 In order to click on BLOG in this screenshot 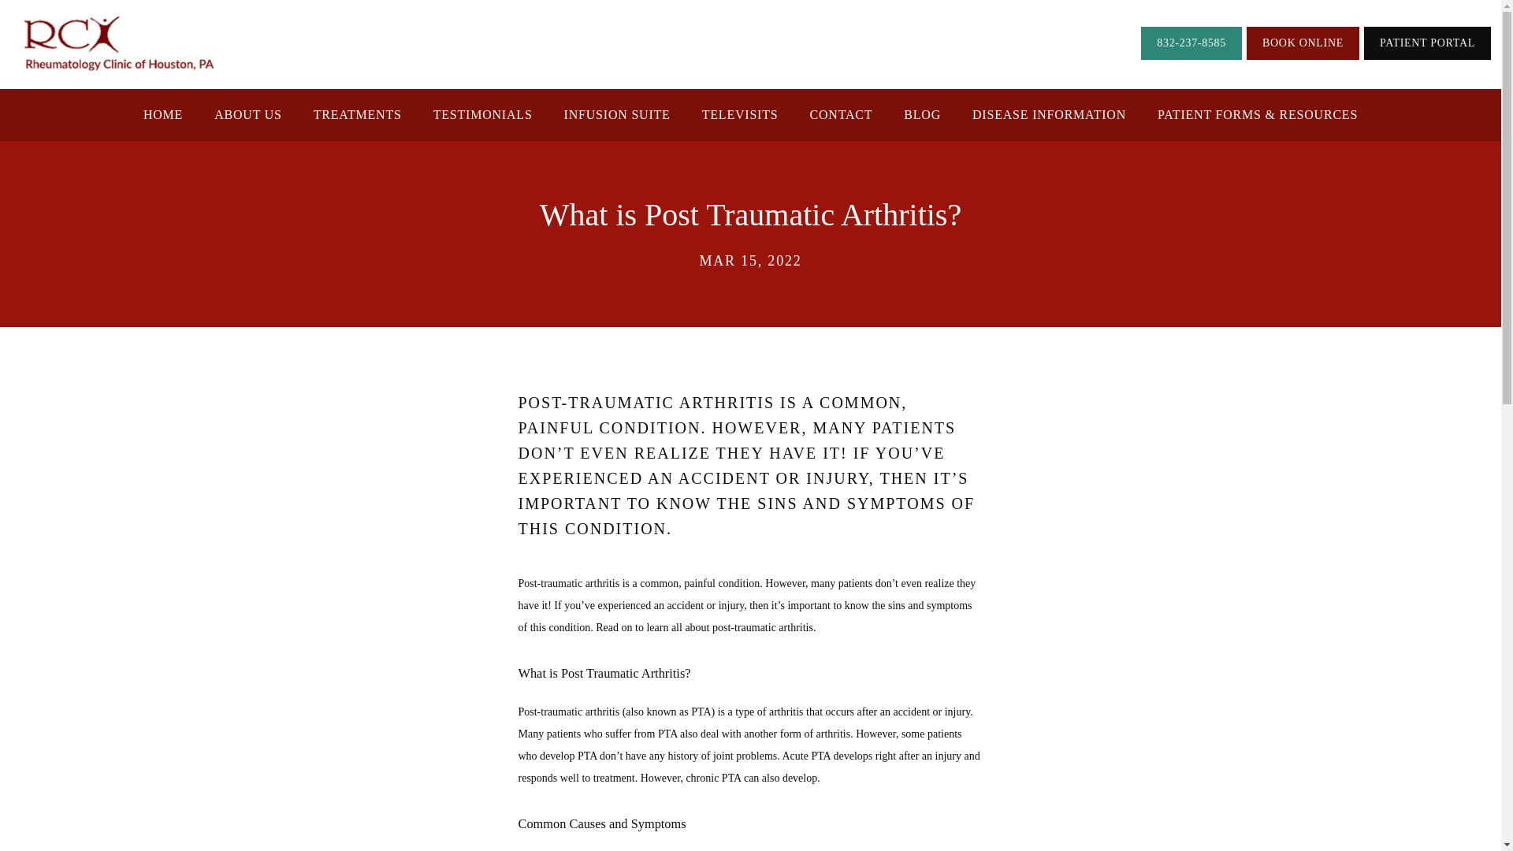, I will do `click(922, 115)`.